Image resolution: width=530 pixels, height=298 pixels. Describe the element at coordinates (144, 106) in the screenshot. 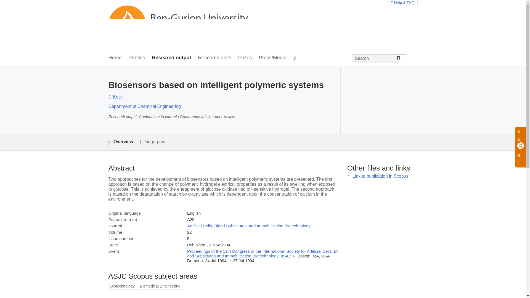

I see `Department of Chemical Engineering` at that location.